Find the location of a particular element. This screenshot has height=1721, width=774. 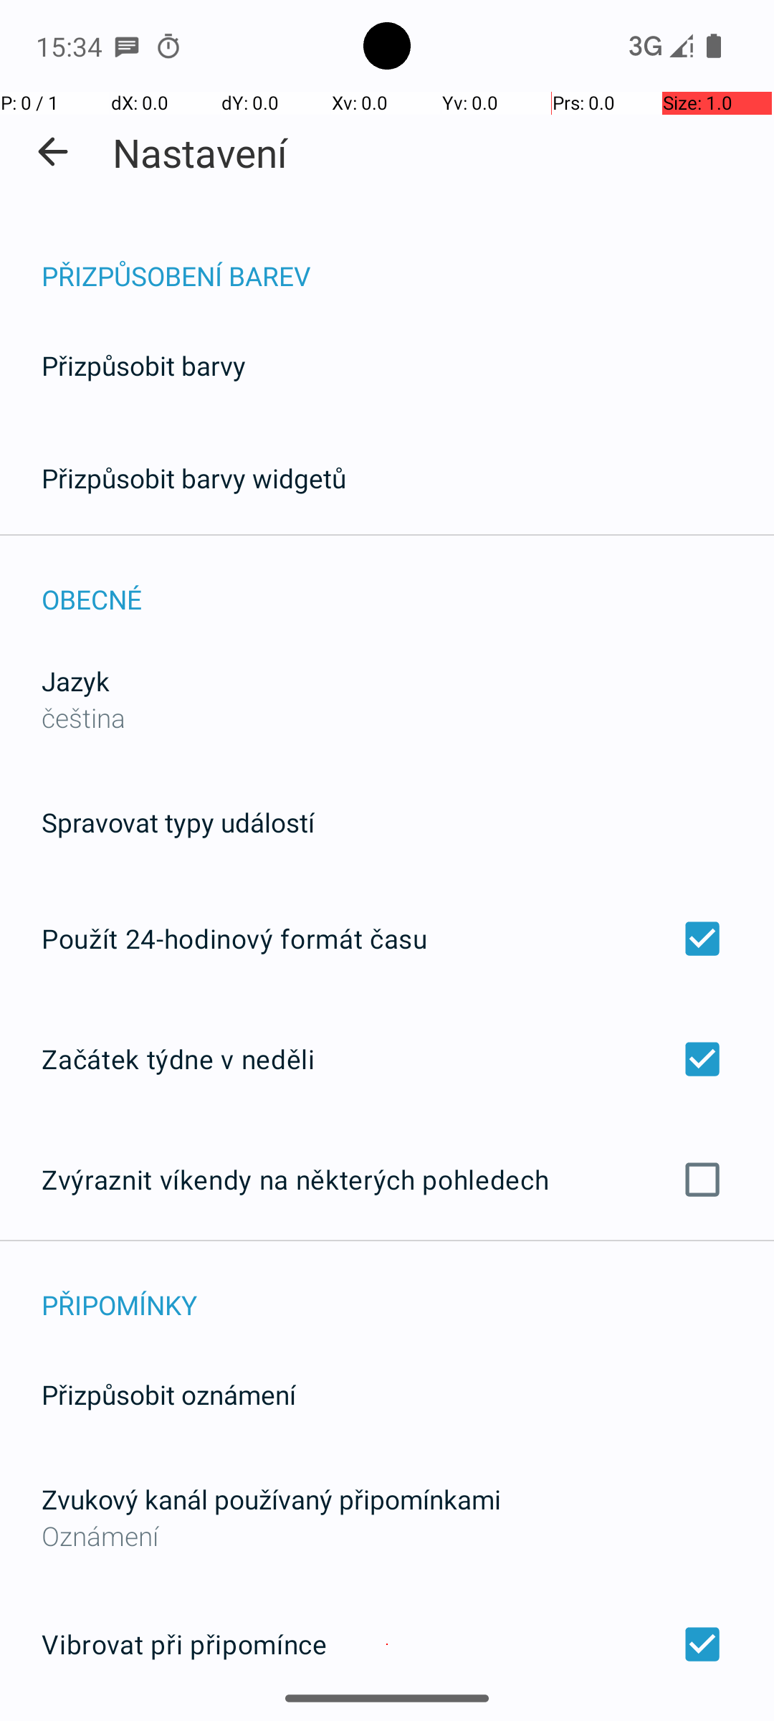

Zvukový kanál používaný připomínkami is located at coordinates (271, 1499).